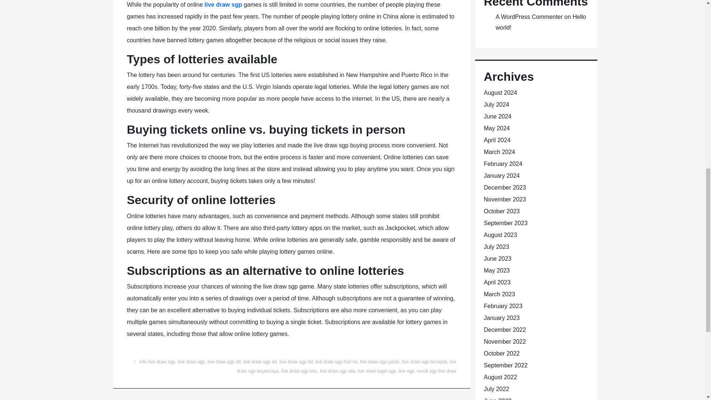  What do you see at coordinates (497, 116) in the screenshot?
I see `June 2024` at bounding box center [497, 116].